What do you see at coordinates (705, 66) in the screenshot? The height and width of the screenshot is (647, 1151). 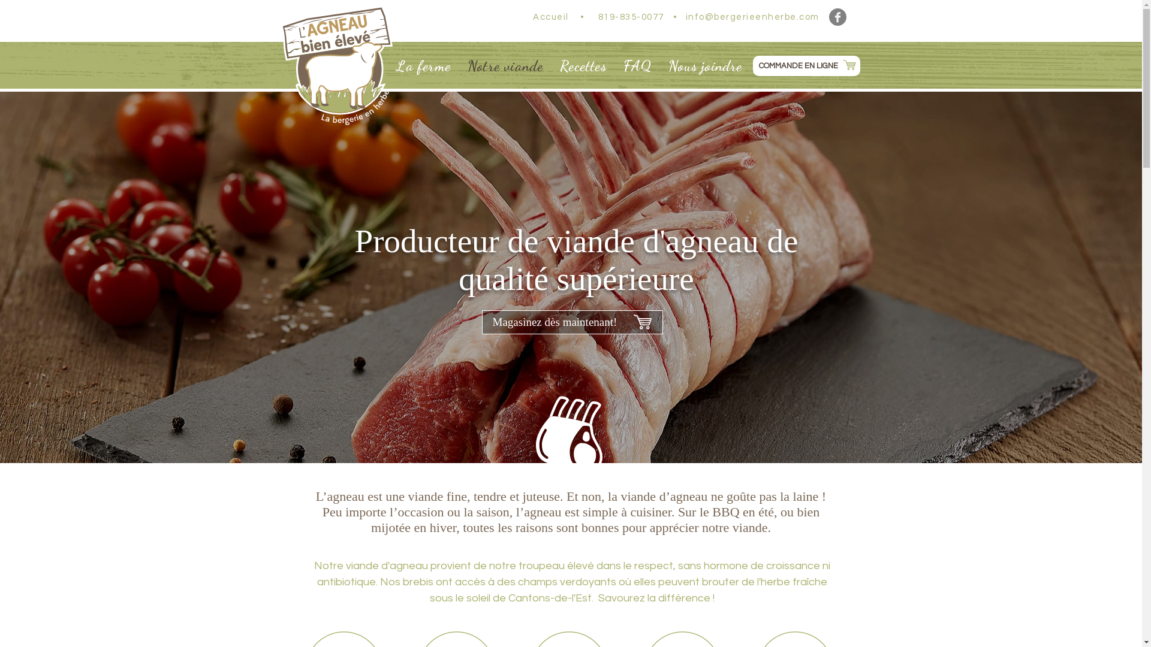 I see `Nous joindre` at bounding box center [705, 66].